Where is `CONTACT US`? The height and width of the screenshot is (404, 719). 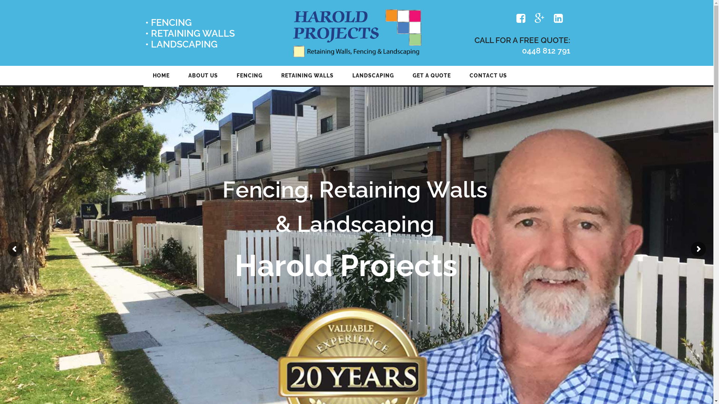
CONTACT US is located at coordinates (488, 76).